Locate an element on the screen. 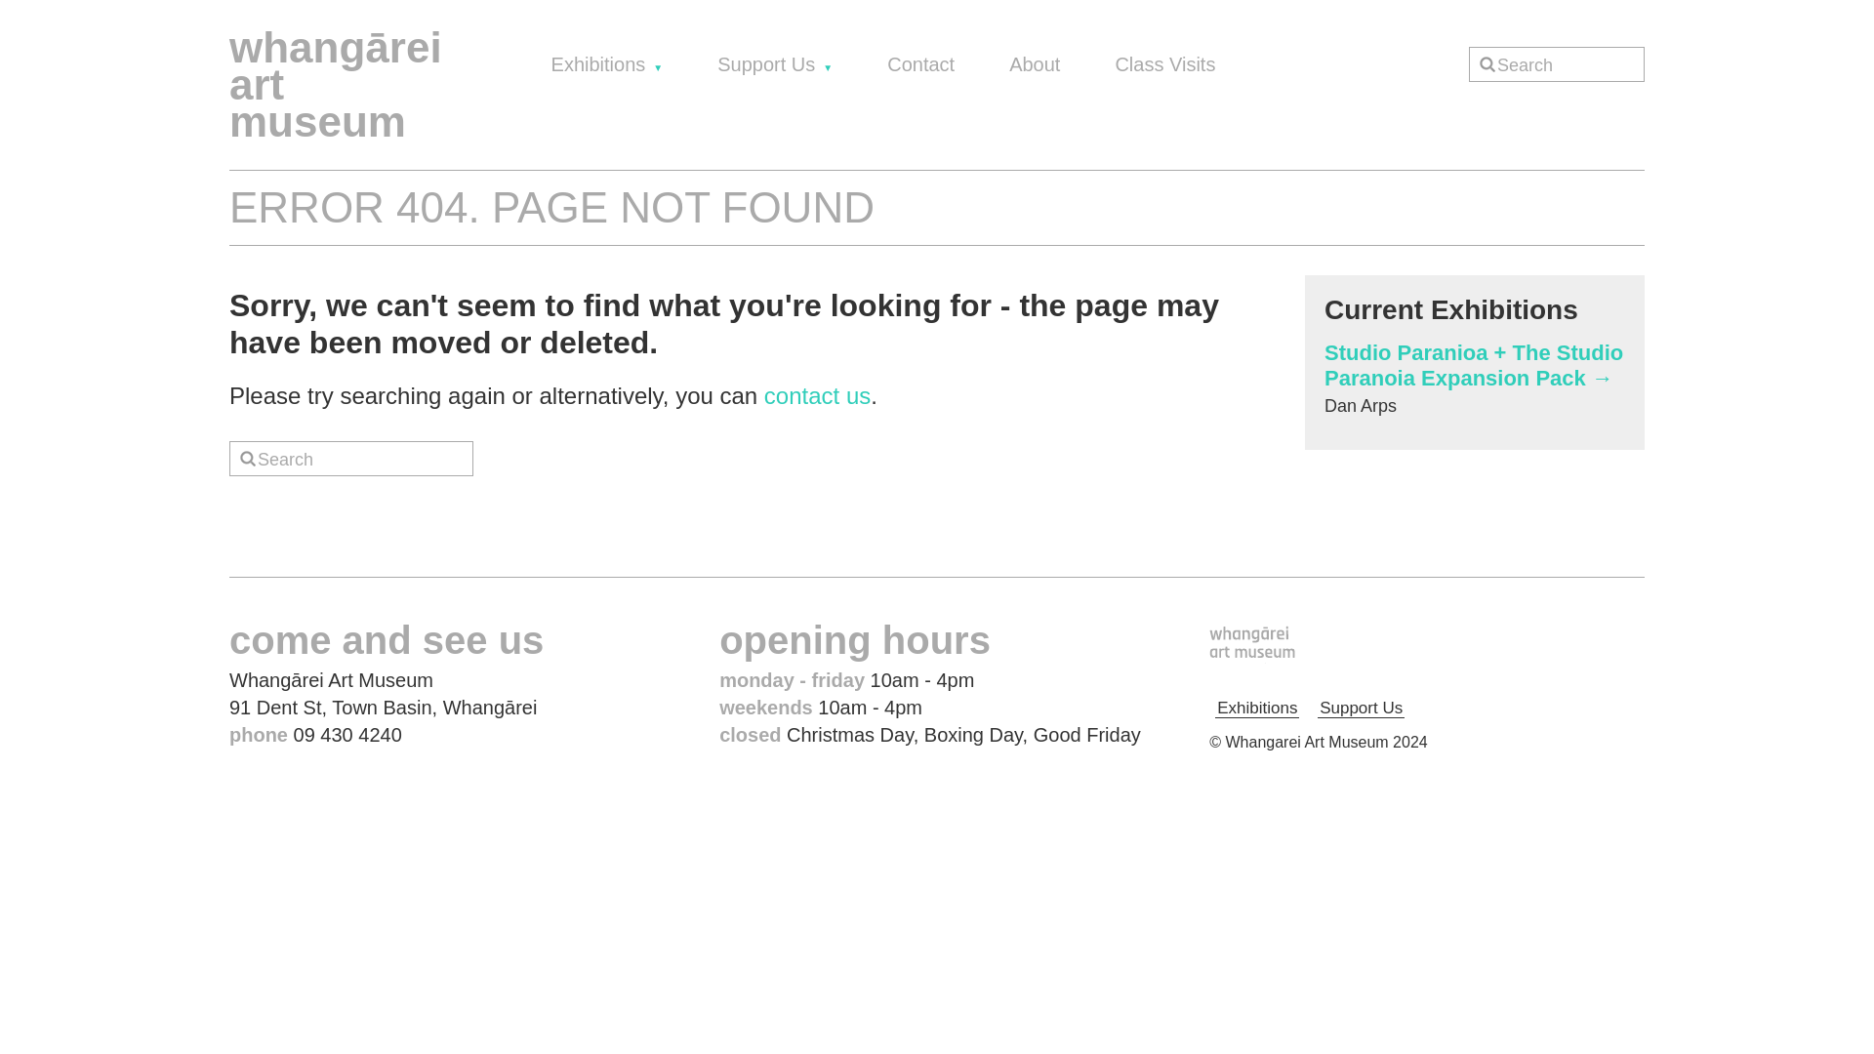 This screenshot has width=1874, height=1054. Class Visits is located at coordinates (1165, 64).